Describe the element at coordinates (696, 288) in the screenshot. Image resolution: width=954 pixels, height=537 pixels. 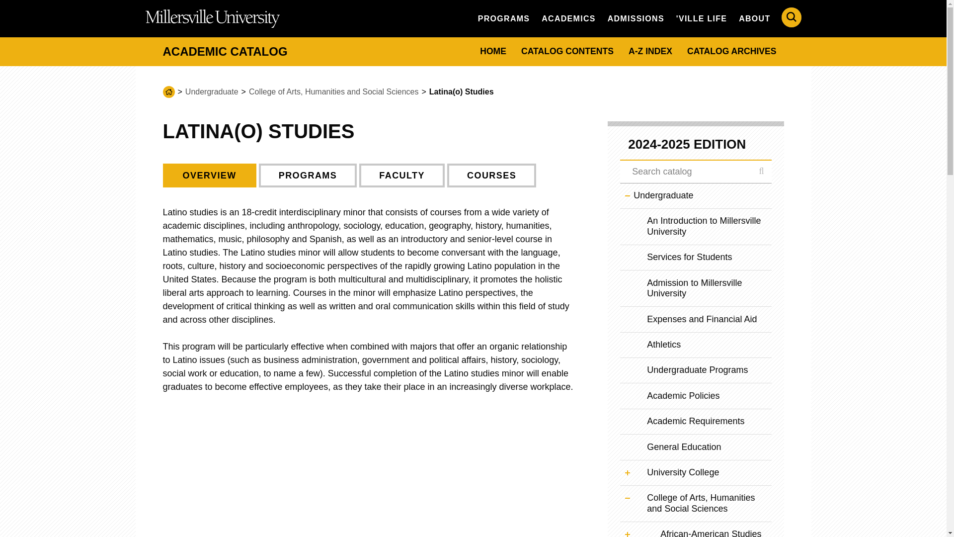
I see `Admission to Millersville University` at that location.